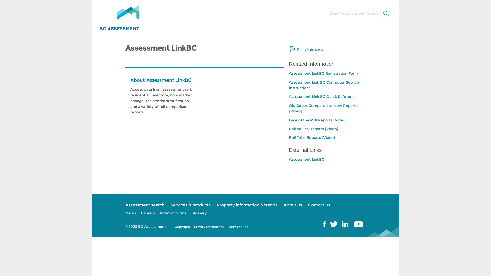 The image size is (491, 276). I want to click on Services & products, so click(191, 205).